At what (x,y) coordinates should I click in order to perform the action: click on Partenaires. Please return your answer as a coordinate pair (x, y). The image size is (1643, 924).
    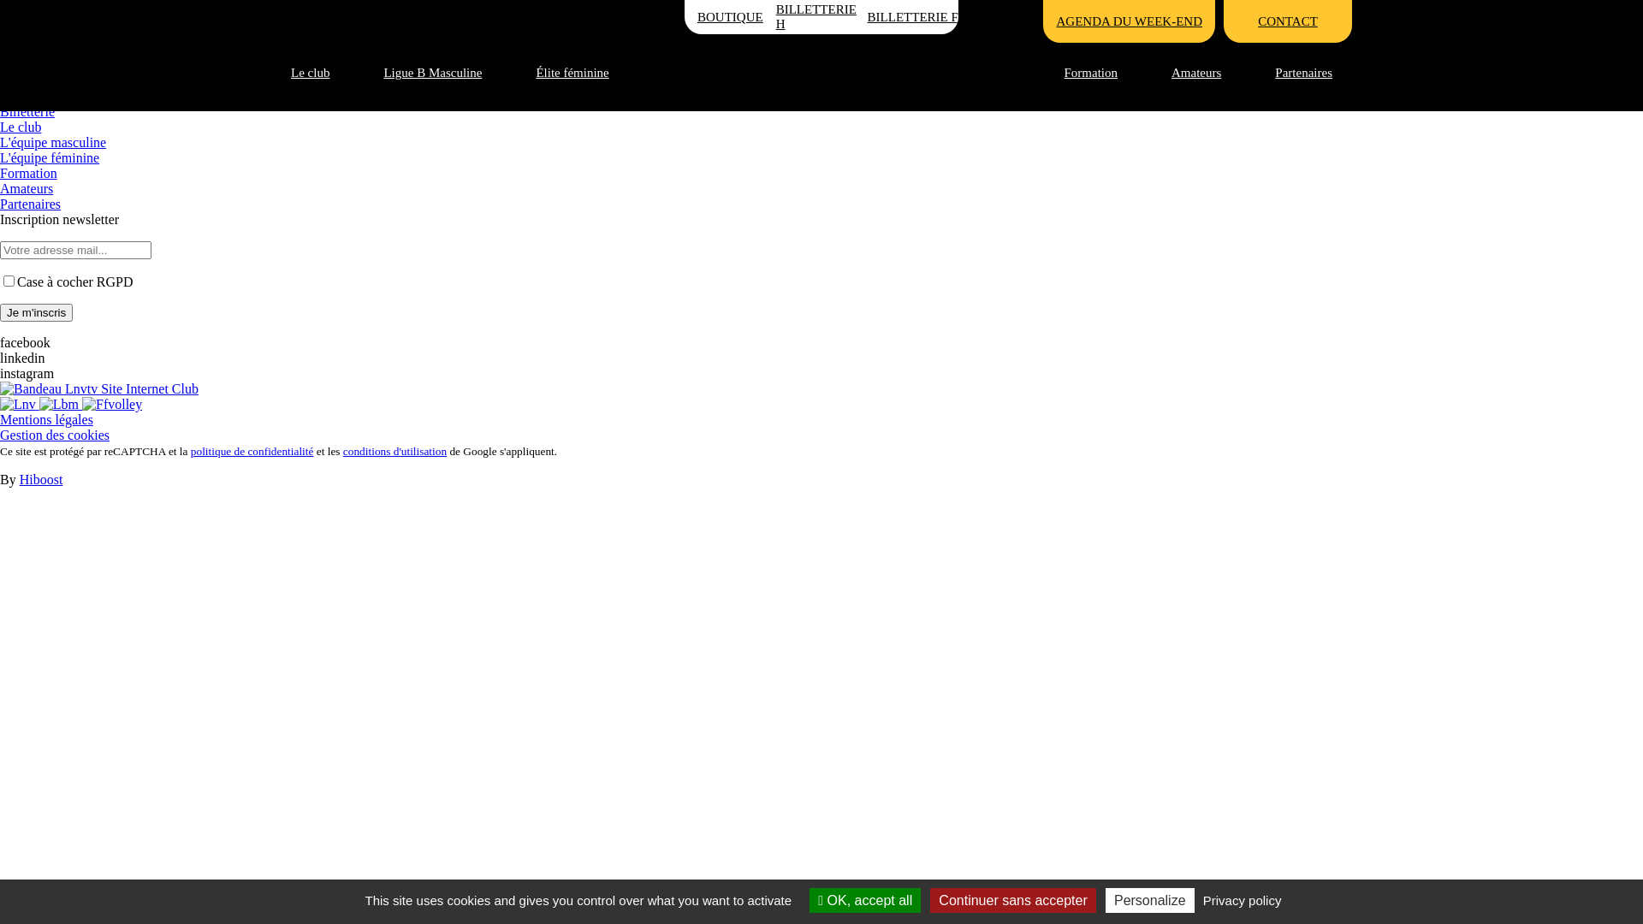
    Looking at the image, I should click on (1314, 72).